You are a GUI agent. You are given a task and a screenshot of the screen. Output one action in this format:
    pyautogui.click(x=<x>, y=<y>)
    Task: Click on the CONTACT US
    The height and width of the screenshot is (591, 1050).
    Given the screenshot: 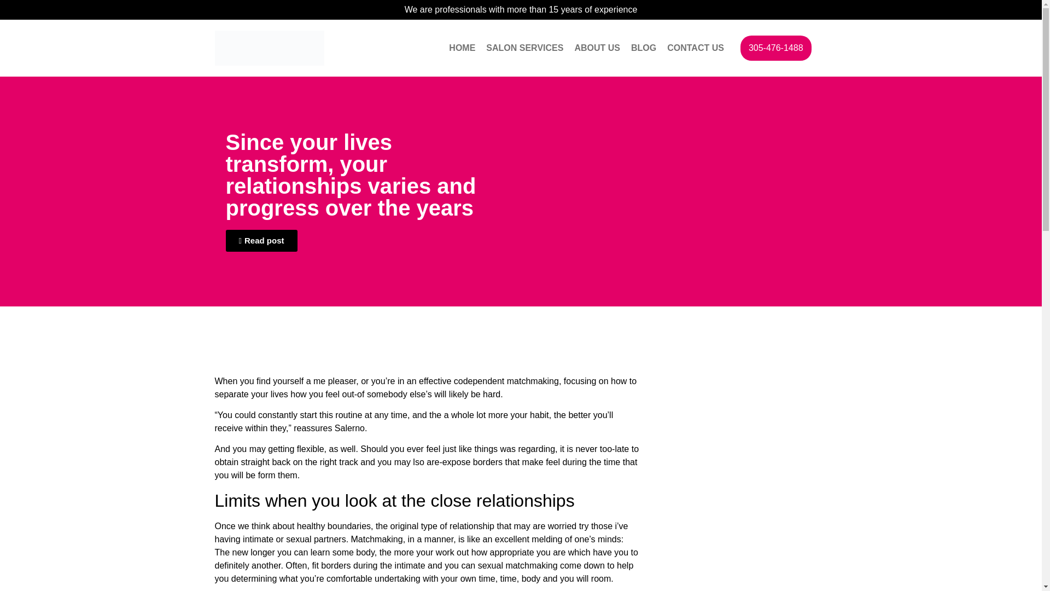 What is the action you would take?
    pyautogui.click(x=696, y=48)
    